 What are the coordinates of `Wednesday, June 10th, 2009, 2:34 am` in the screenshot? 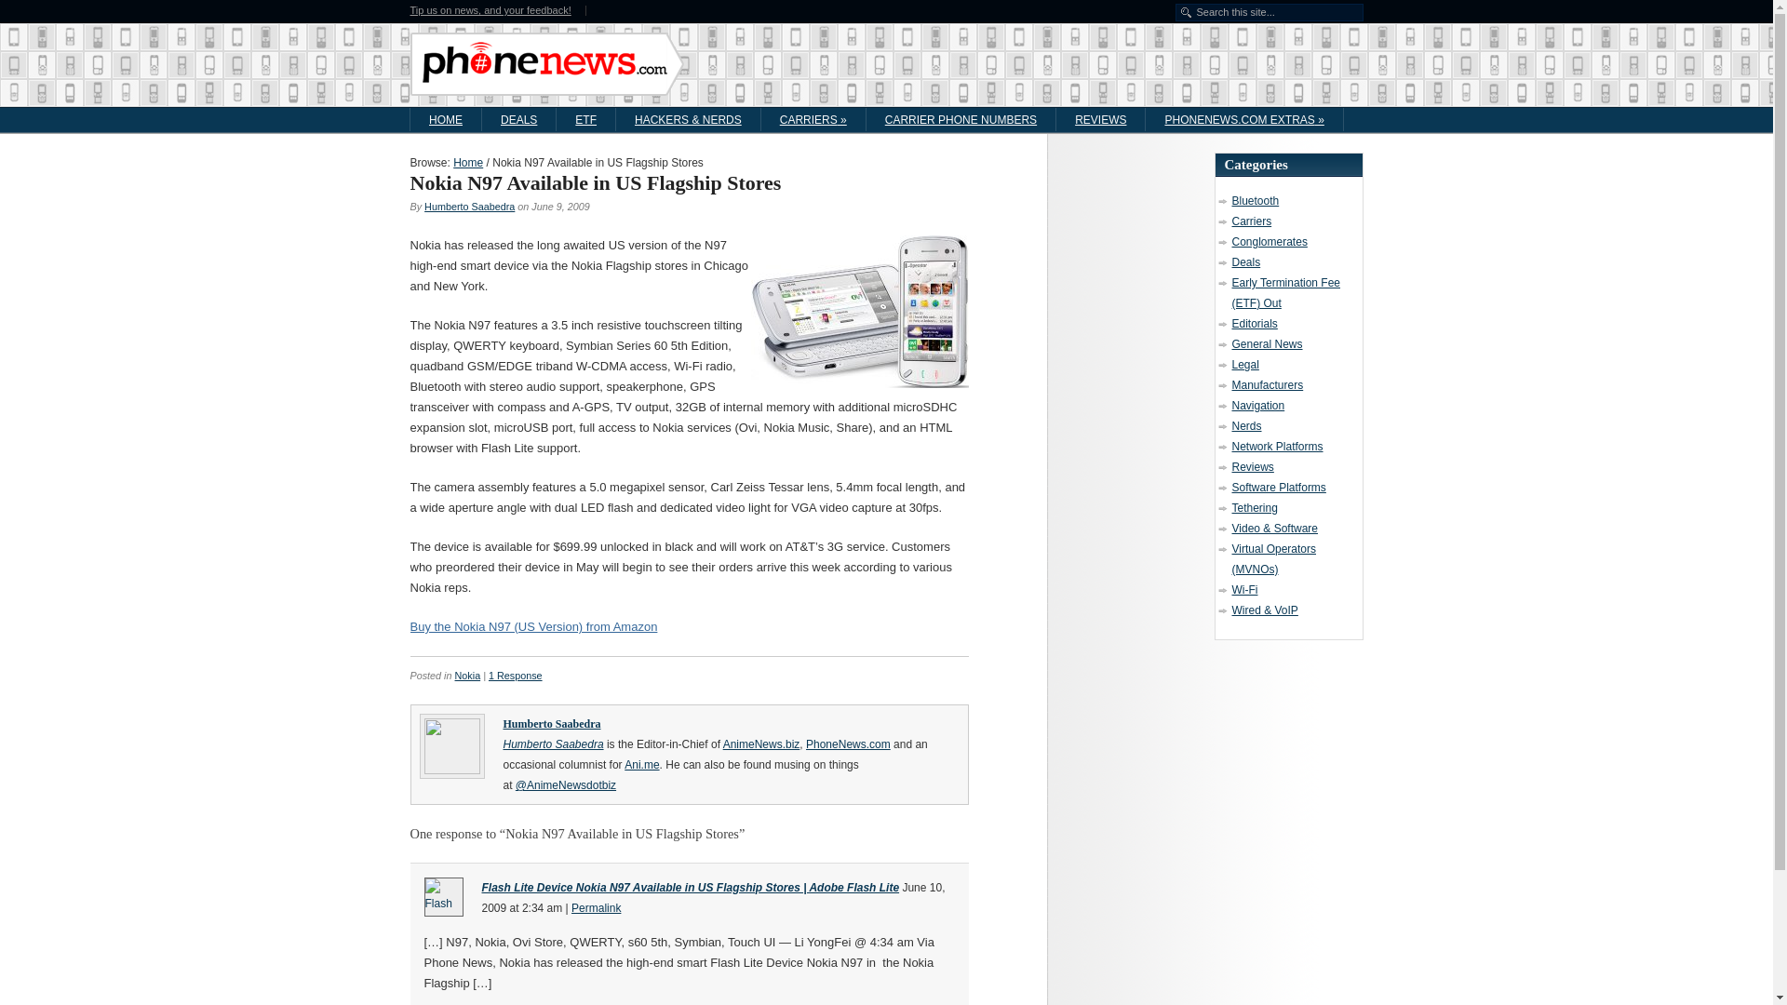 It's located at (713, 897).